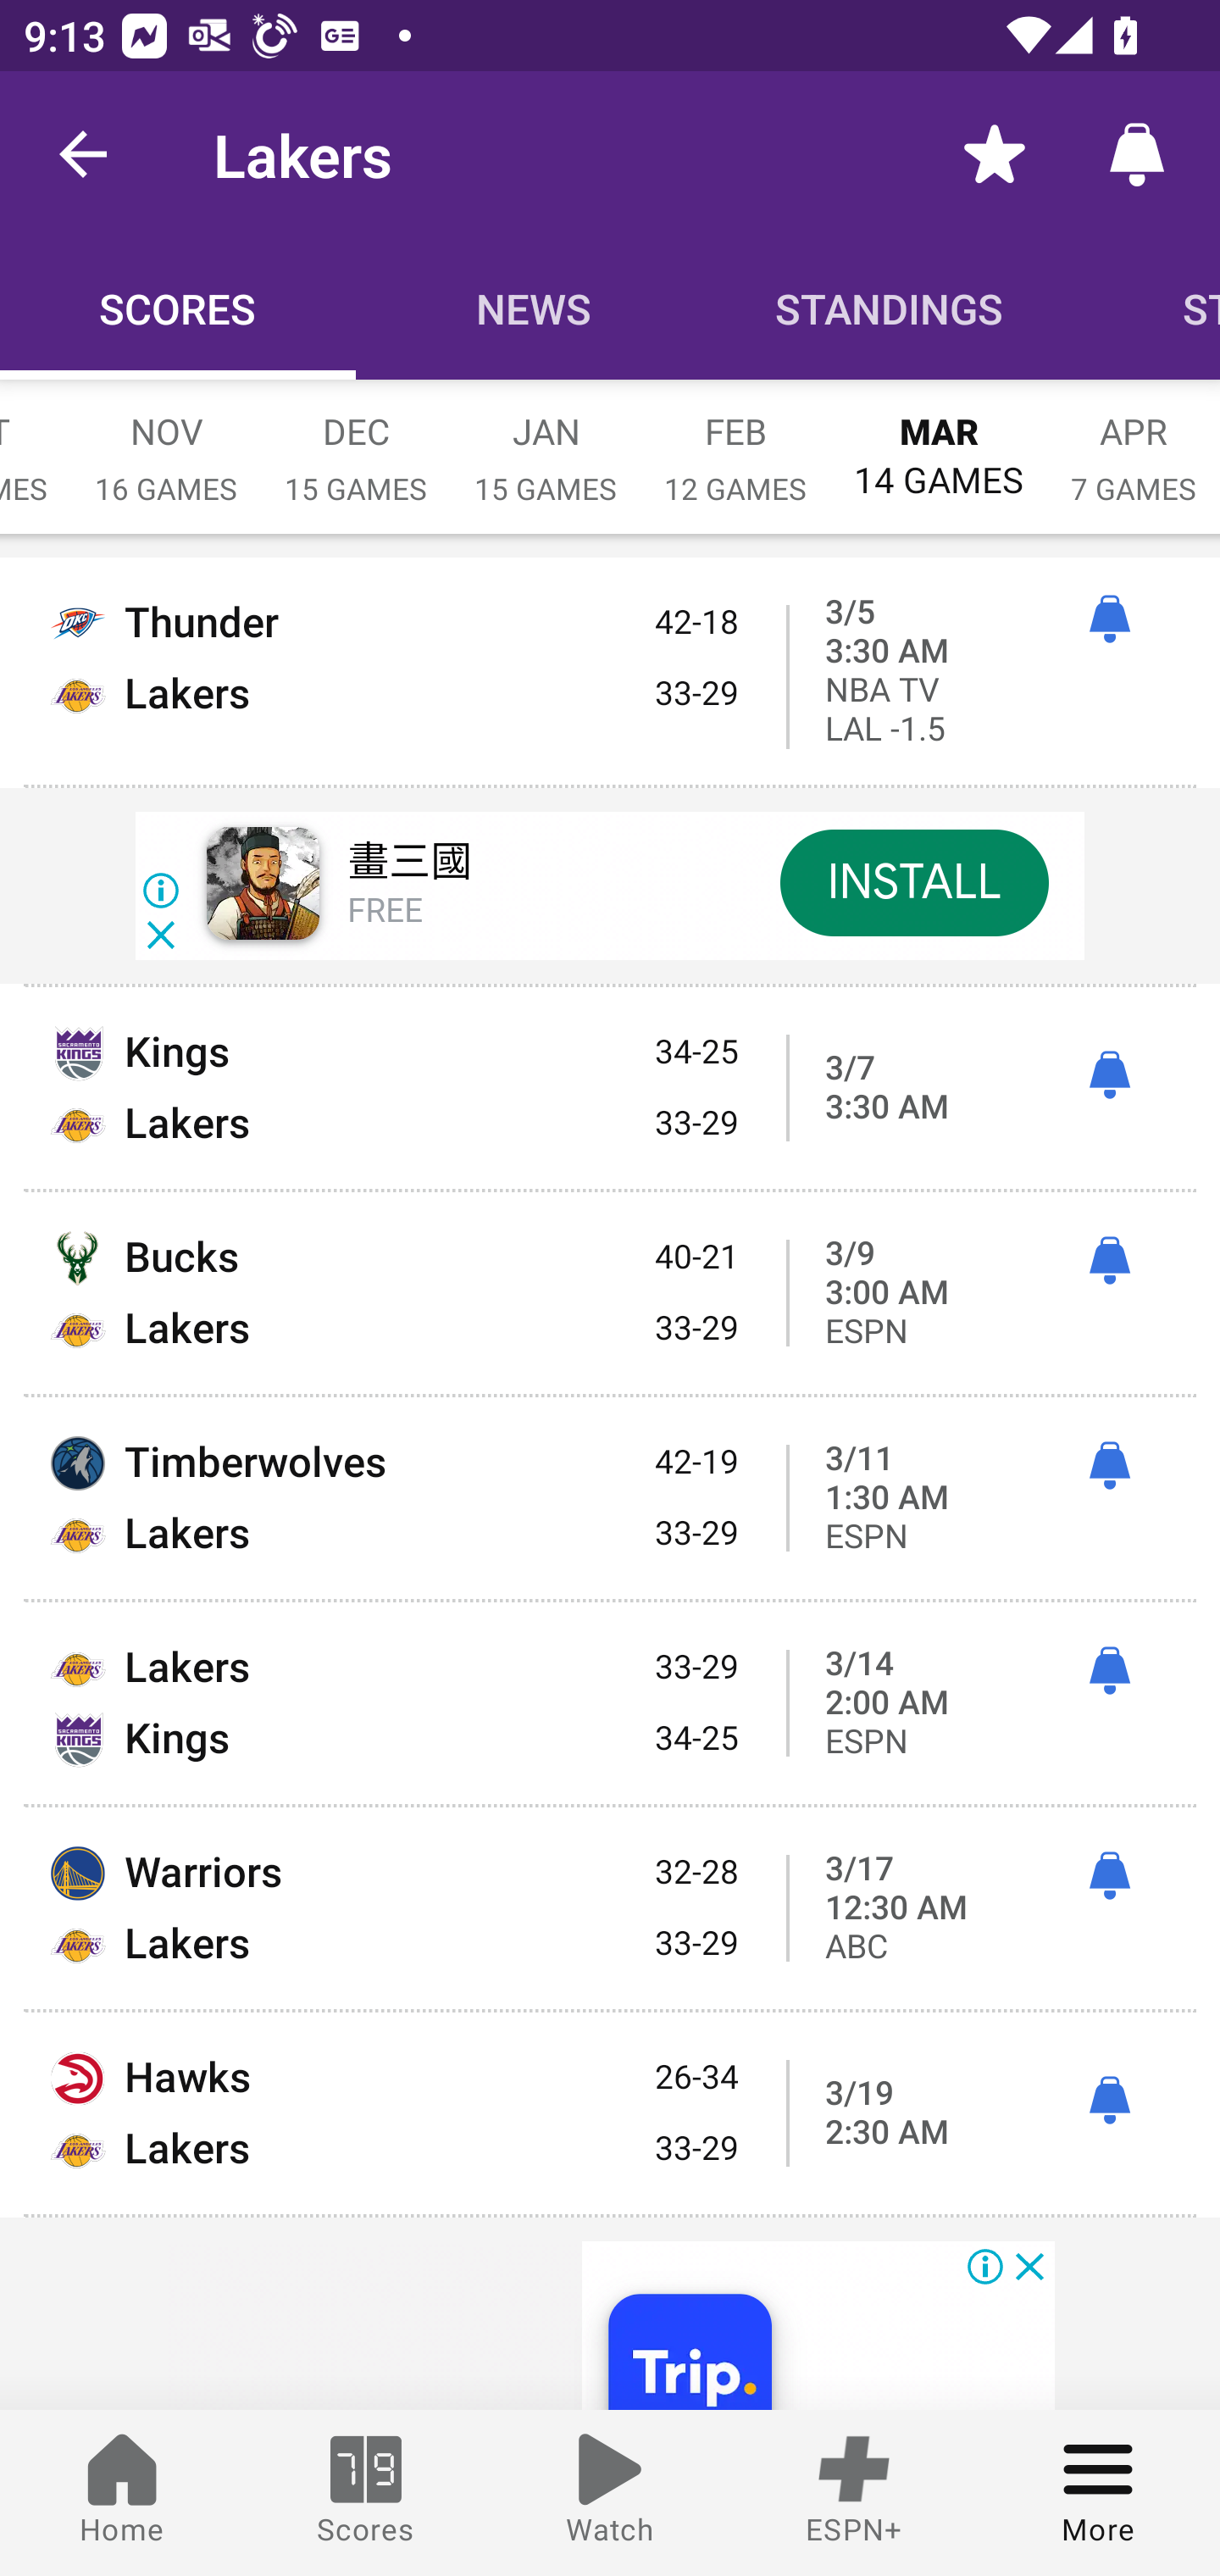 The image size is (1220, 2576). What do you see at coordinates (122, 2493) in the screenshot?
I see `Home` at bounding box center [122, 2493].